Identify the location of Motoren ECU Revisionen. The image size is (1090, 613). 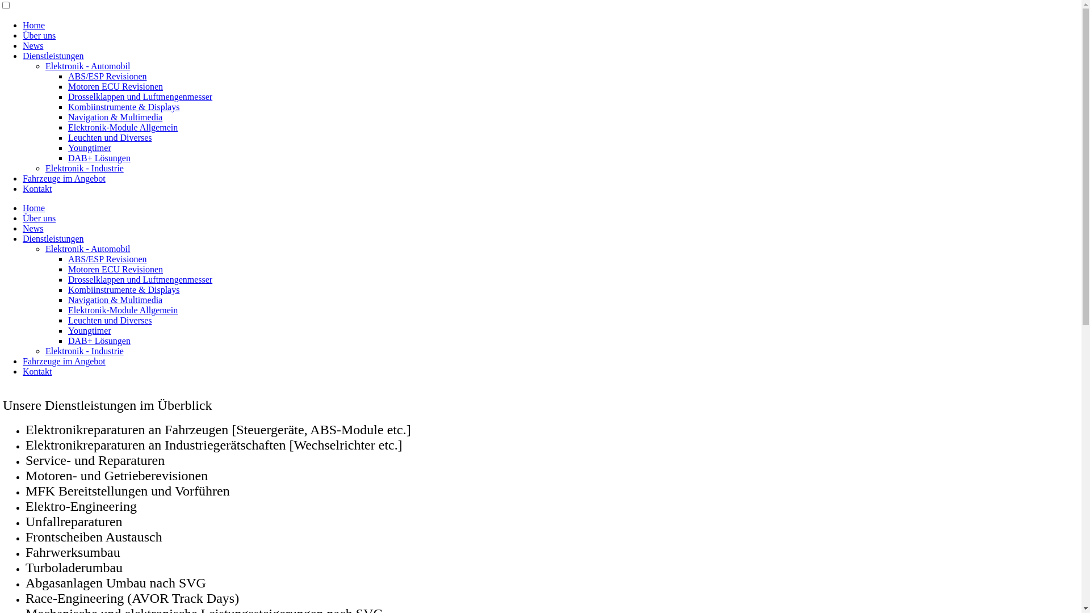
(116, 269).